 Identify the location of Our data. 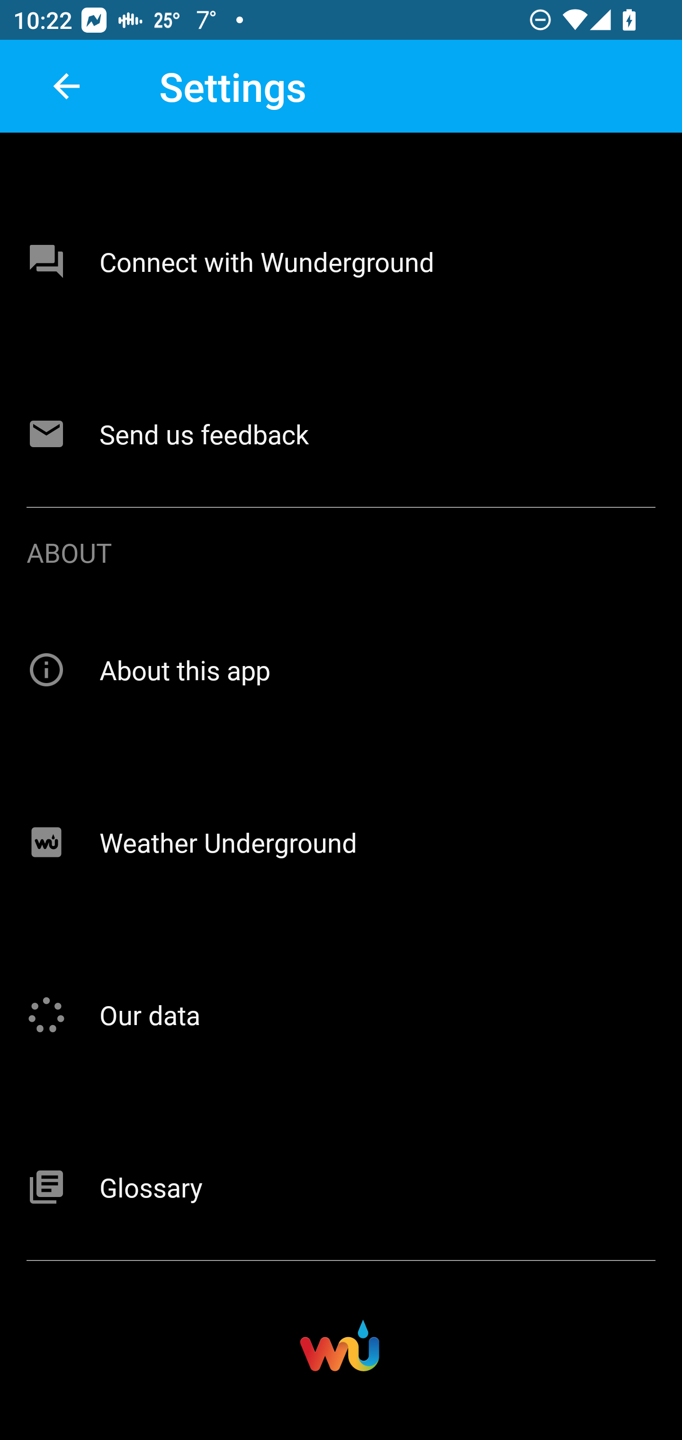
(341, 1015).